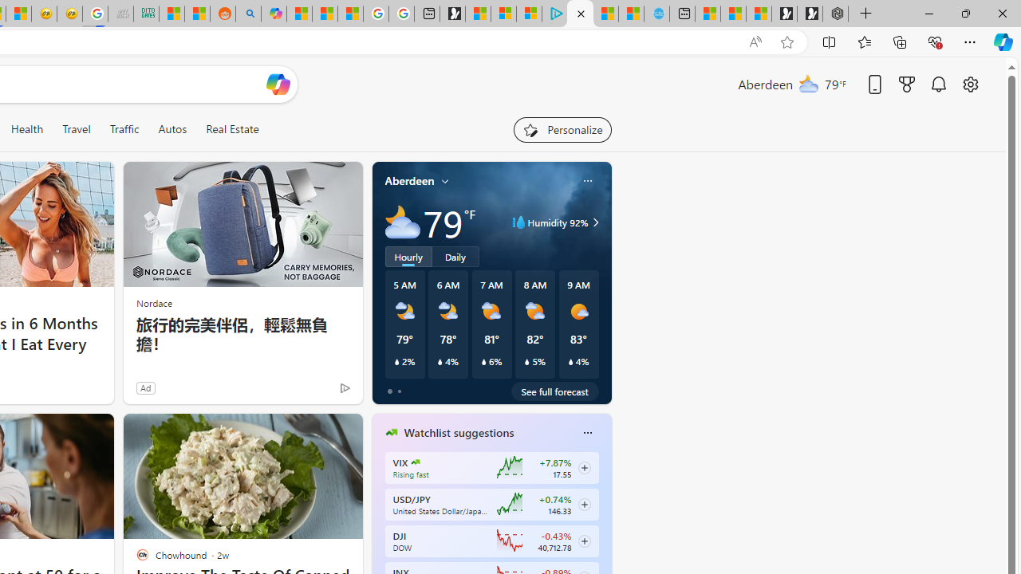 The width and height of the screenshot is (1021, 574). I want to click on Personalize your feed", so click(562, 129).